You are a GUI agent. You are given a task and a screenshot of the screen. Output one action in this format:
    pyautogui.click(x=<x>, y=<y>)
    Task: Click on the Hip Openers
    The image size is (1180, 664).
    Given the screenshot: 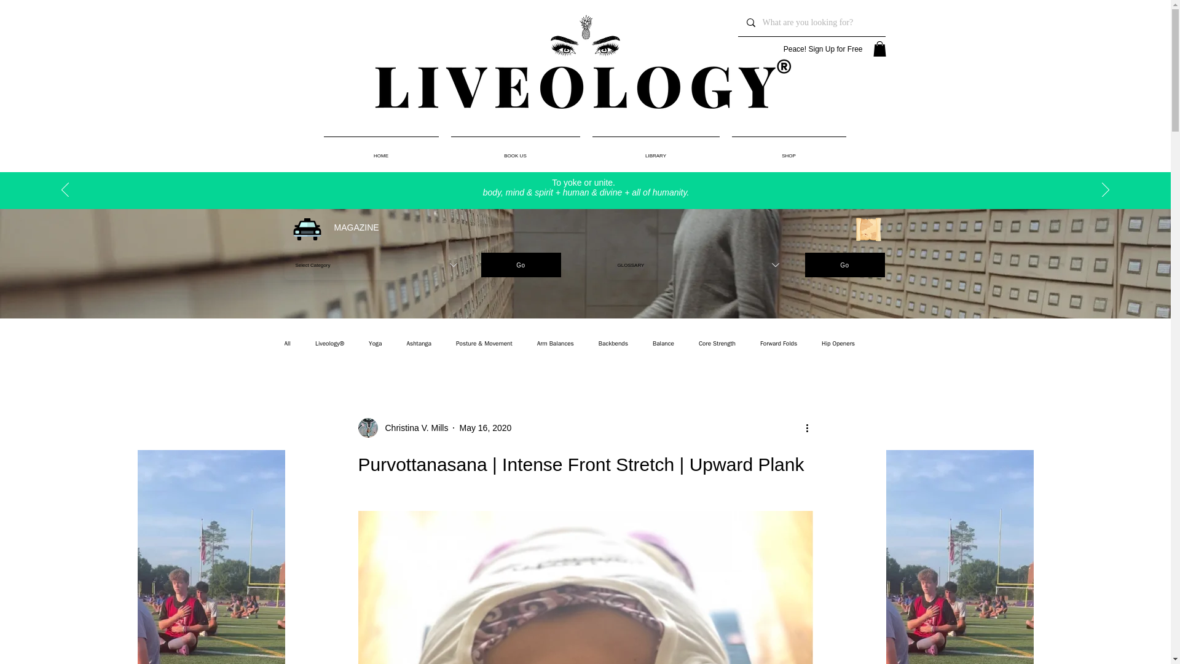 What is the action you would take?
    pyautogui.click(x=838, y=343)
    